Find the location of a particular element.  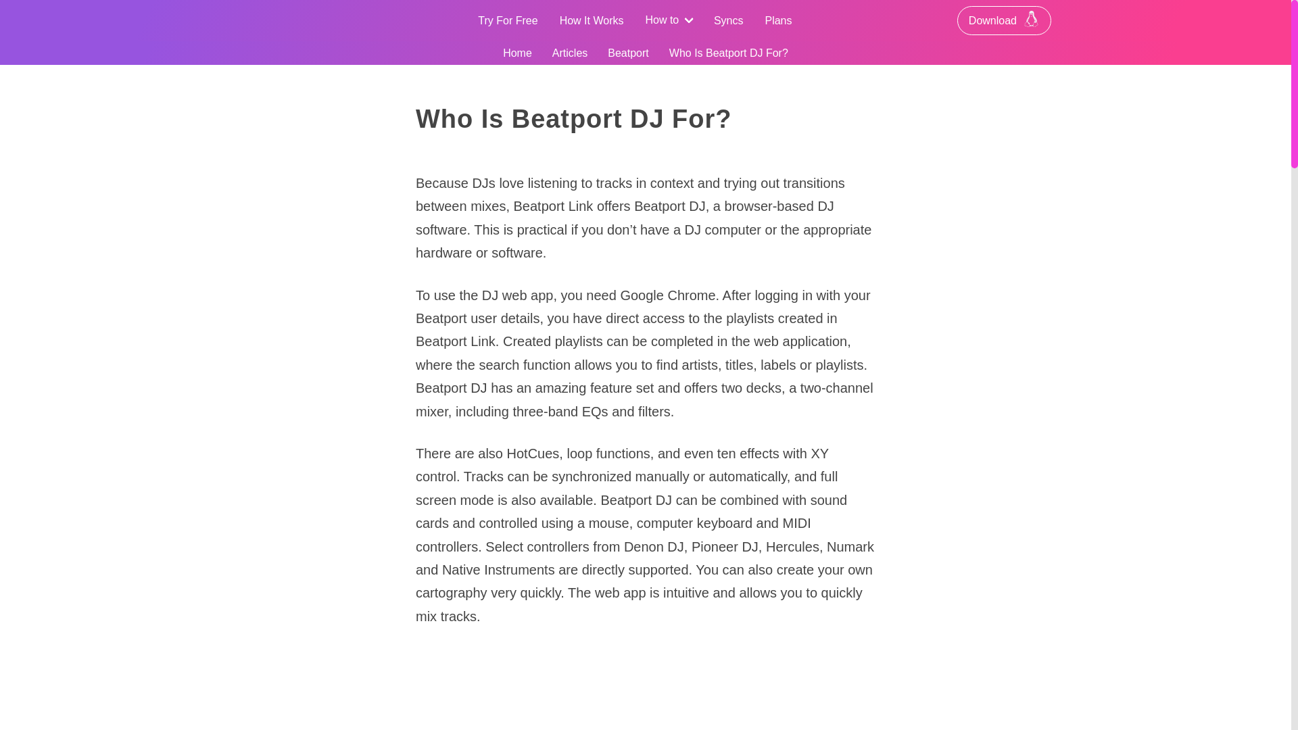

Home is located at coordinates (518, 53).